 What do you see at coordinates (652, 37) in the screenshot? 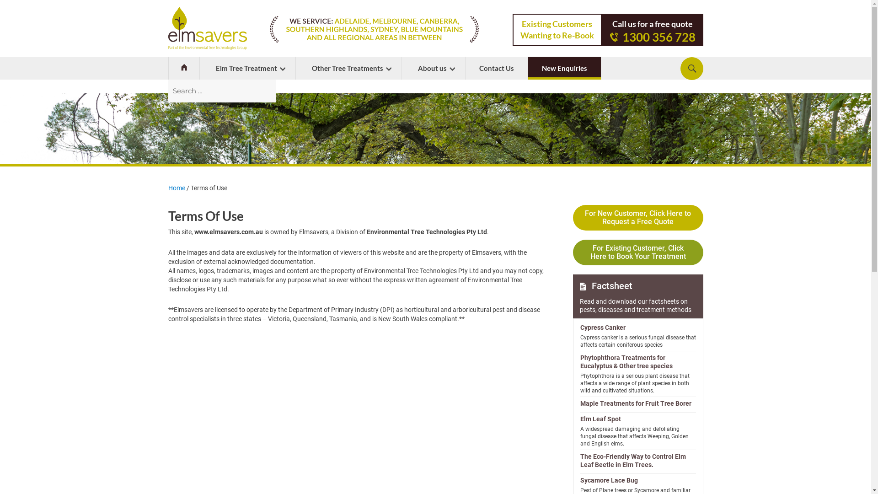
I see `1300 356 728` at bounding box center [652, 37].